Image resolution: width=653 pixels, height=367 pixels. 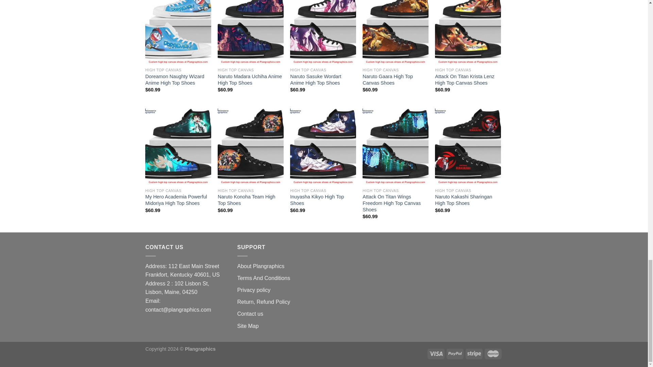 I want to click on Naruto Madara Uchiha Anime High Top Shoes, so click(x=250, y=80).